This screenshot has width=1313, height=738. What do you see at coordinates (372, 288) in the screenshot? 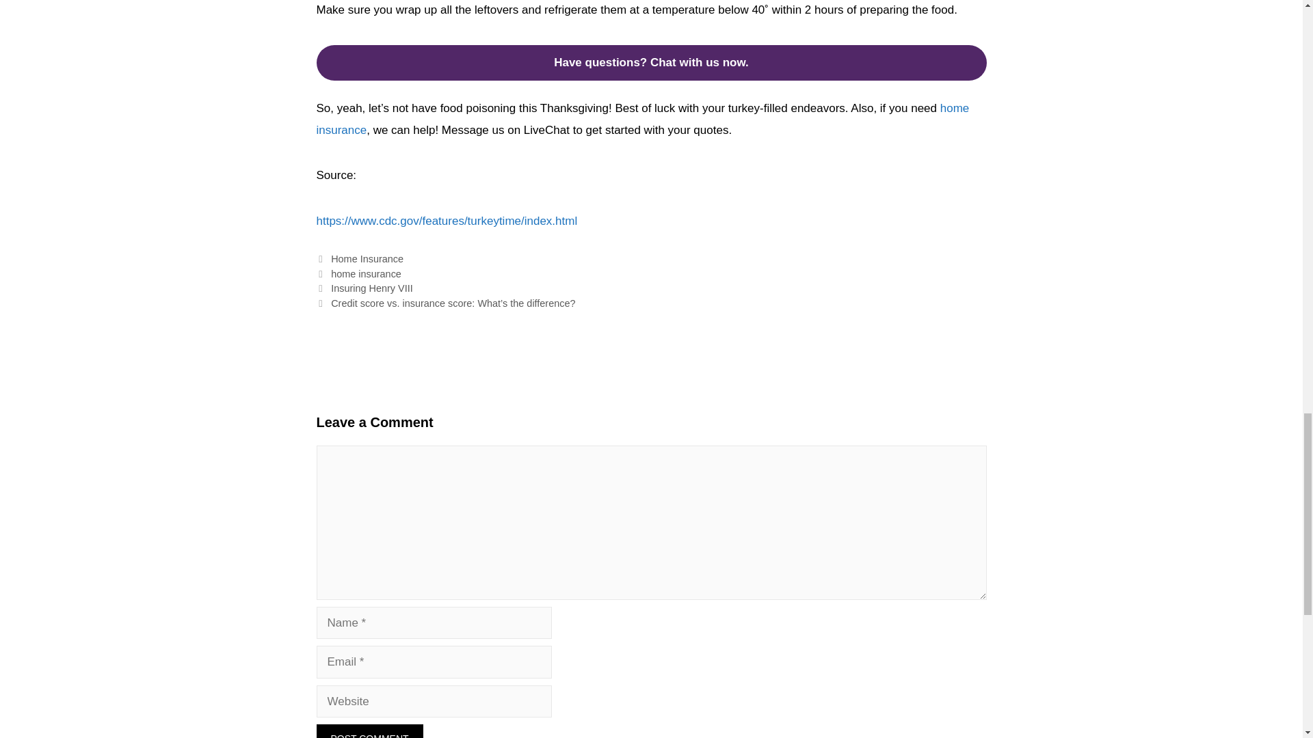
I see `Insuring Henry VIII` at bounding box center [372, 288].